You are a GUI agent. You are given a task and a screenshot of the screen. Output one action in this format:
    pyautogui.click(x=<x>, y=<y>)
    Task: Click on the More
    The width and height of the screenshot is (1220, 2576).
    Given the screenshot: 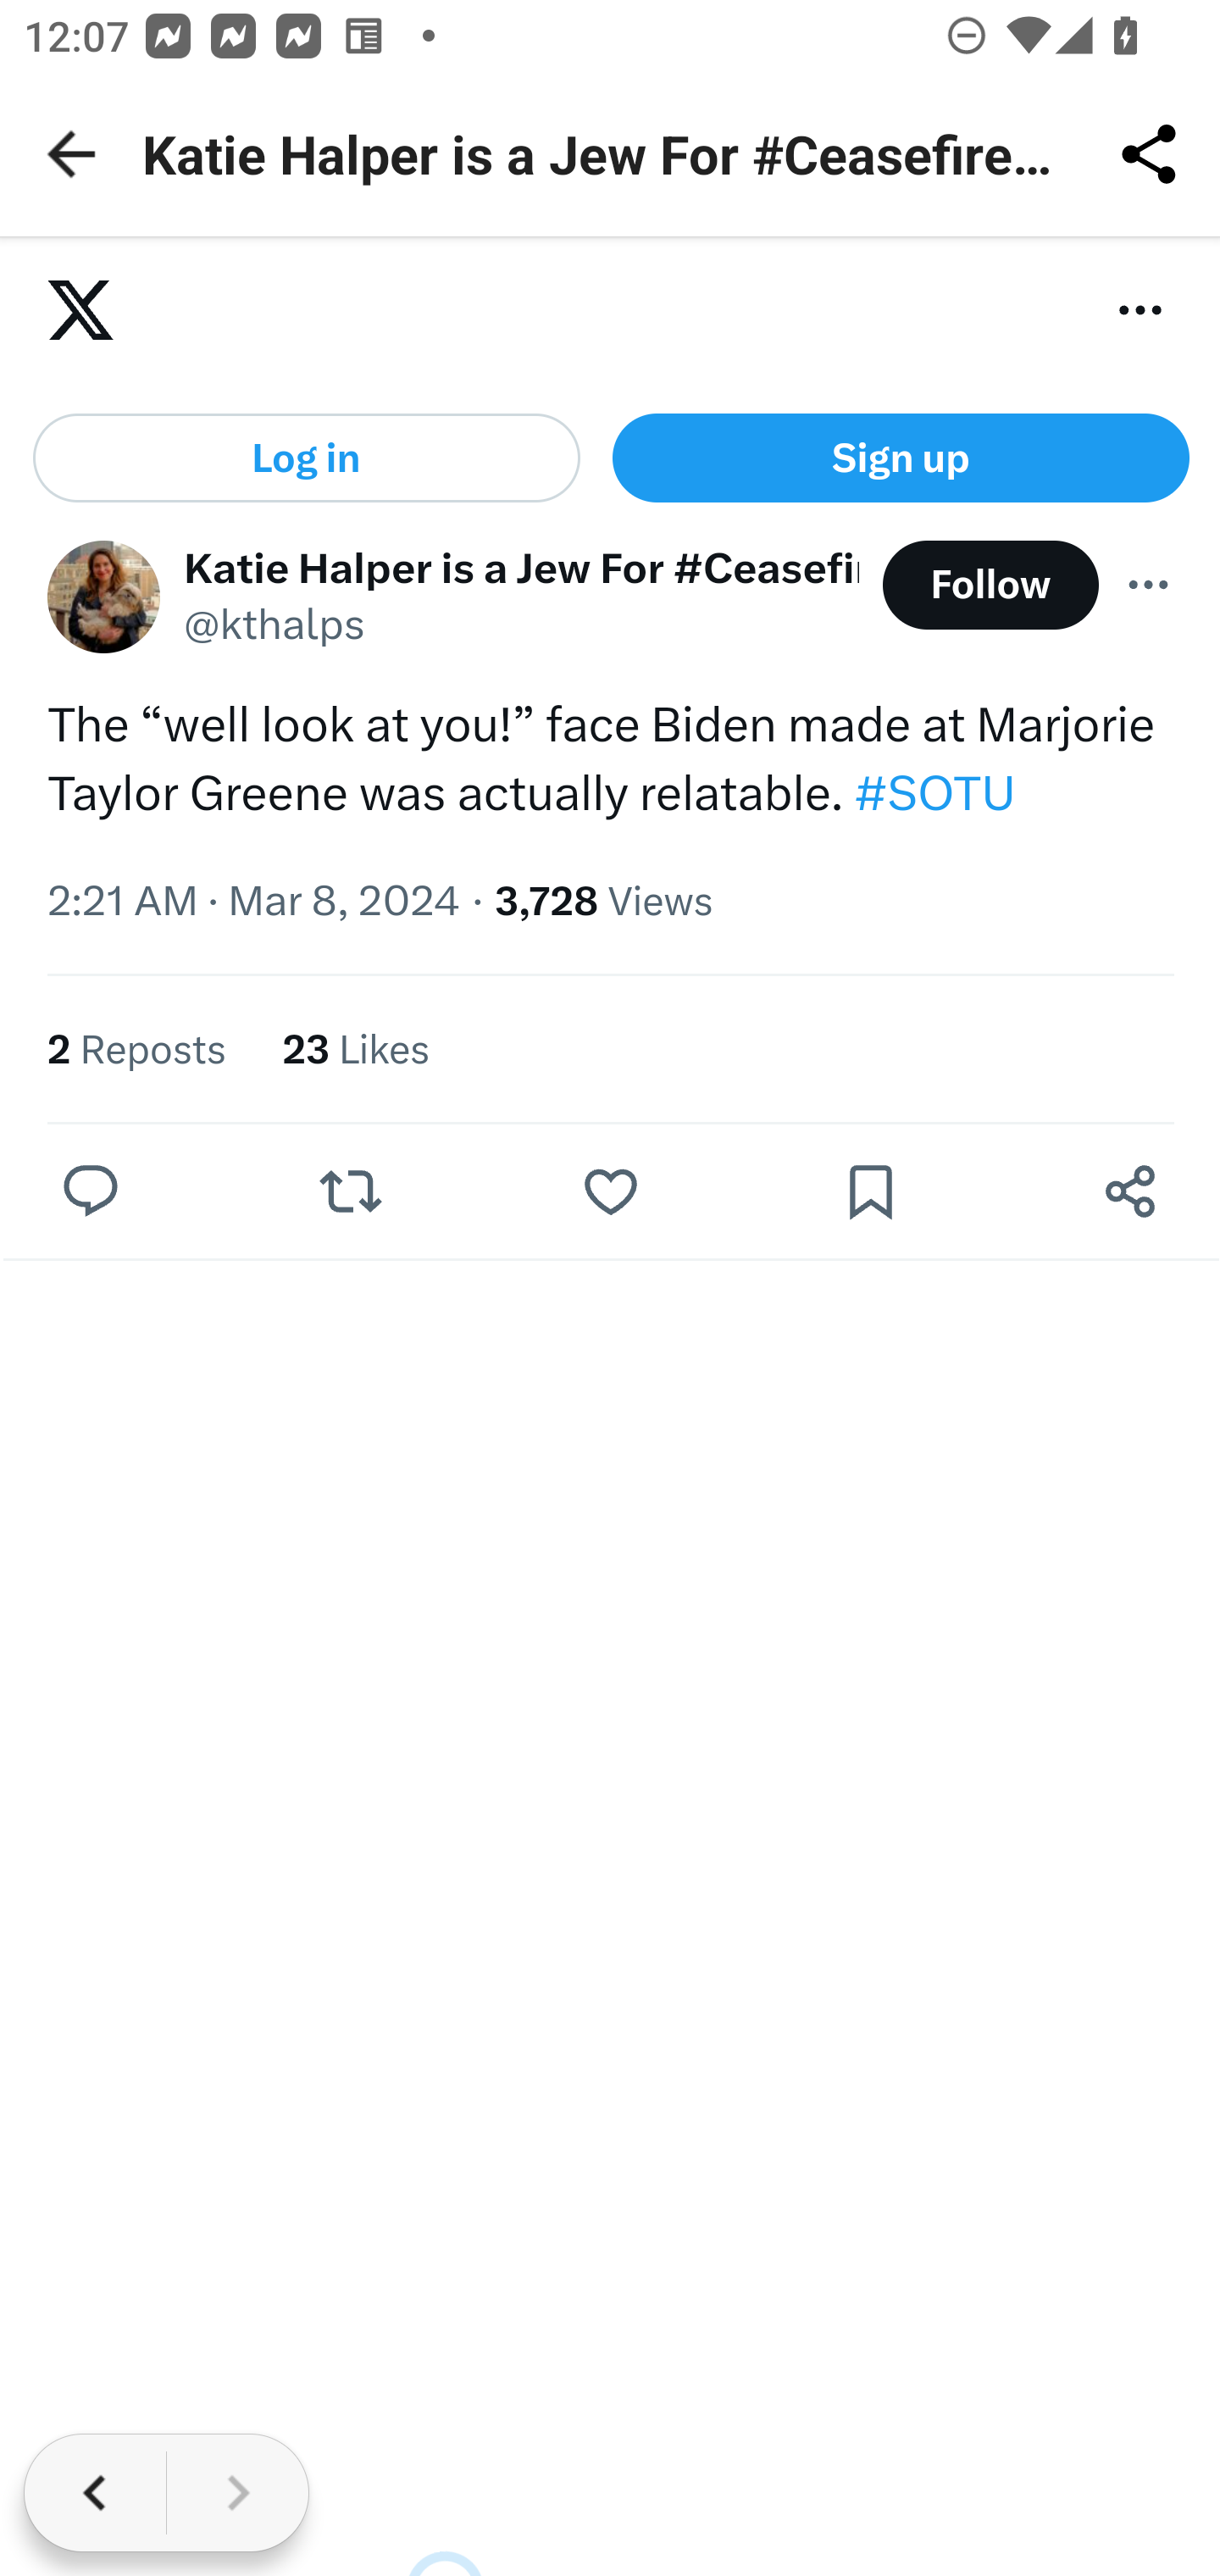 What is the action you would take?
    pyautogui.click(x=1149, y=586)
    